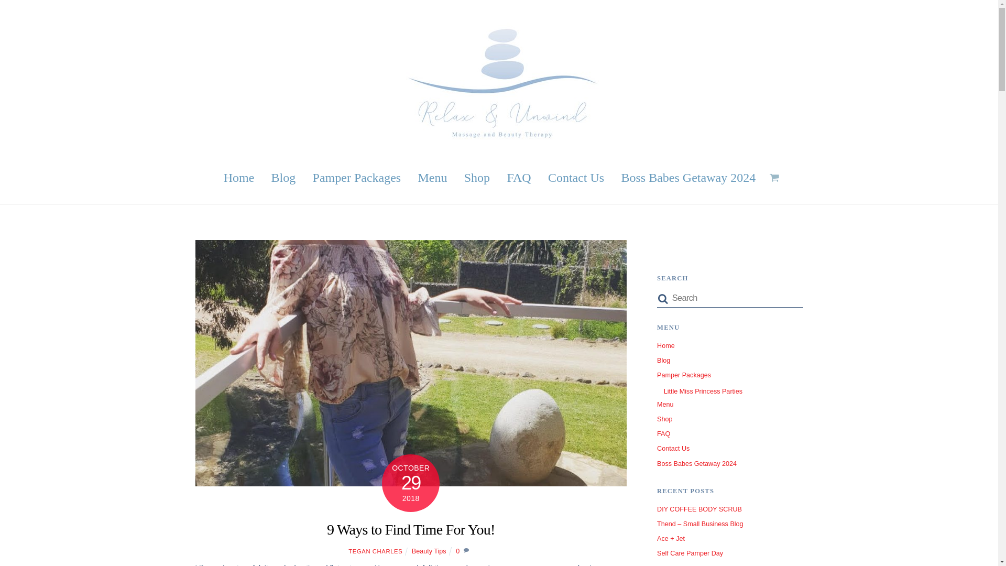  What do you see at coordinates (429, 551) in the screenshot?
I see `Beauty Tips` at bounding box center [429, 551].